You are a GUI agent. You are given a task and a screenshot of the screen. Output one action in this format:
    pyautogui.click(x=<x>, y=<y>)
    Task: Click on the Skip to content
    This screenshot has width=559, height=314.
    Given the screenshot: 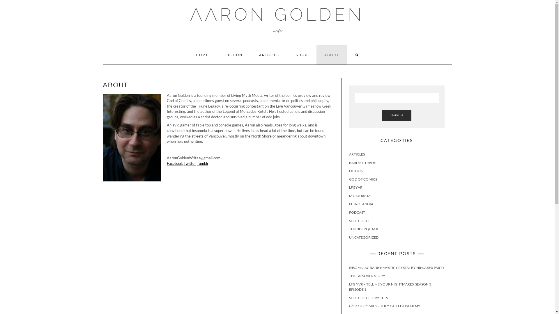 What is the action you would take?
    pyautogui.click(x=0, y=0)
    